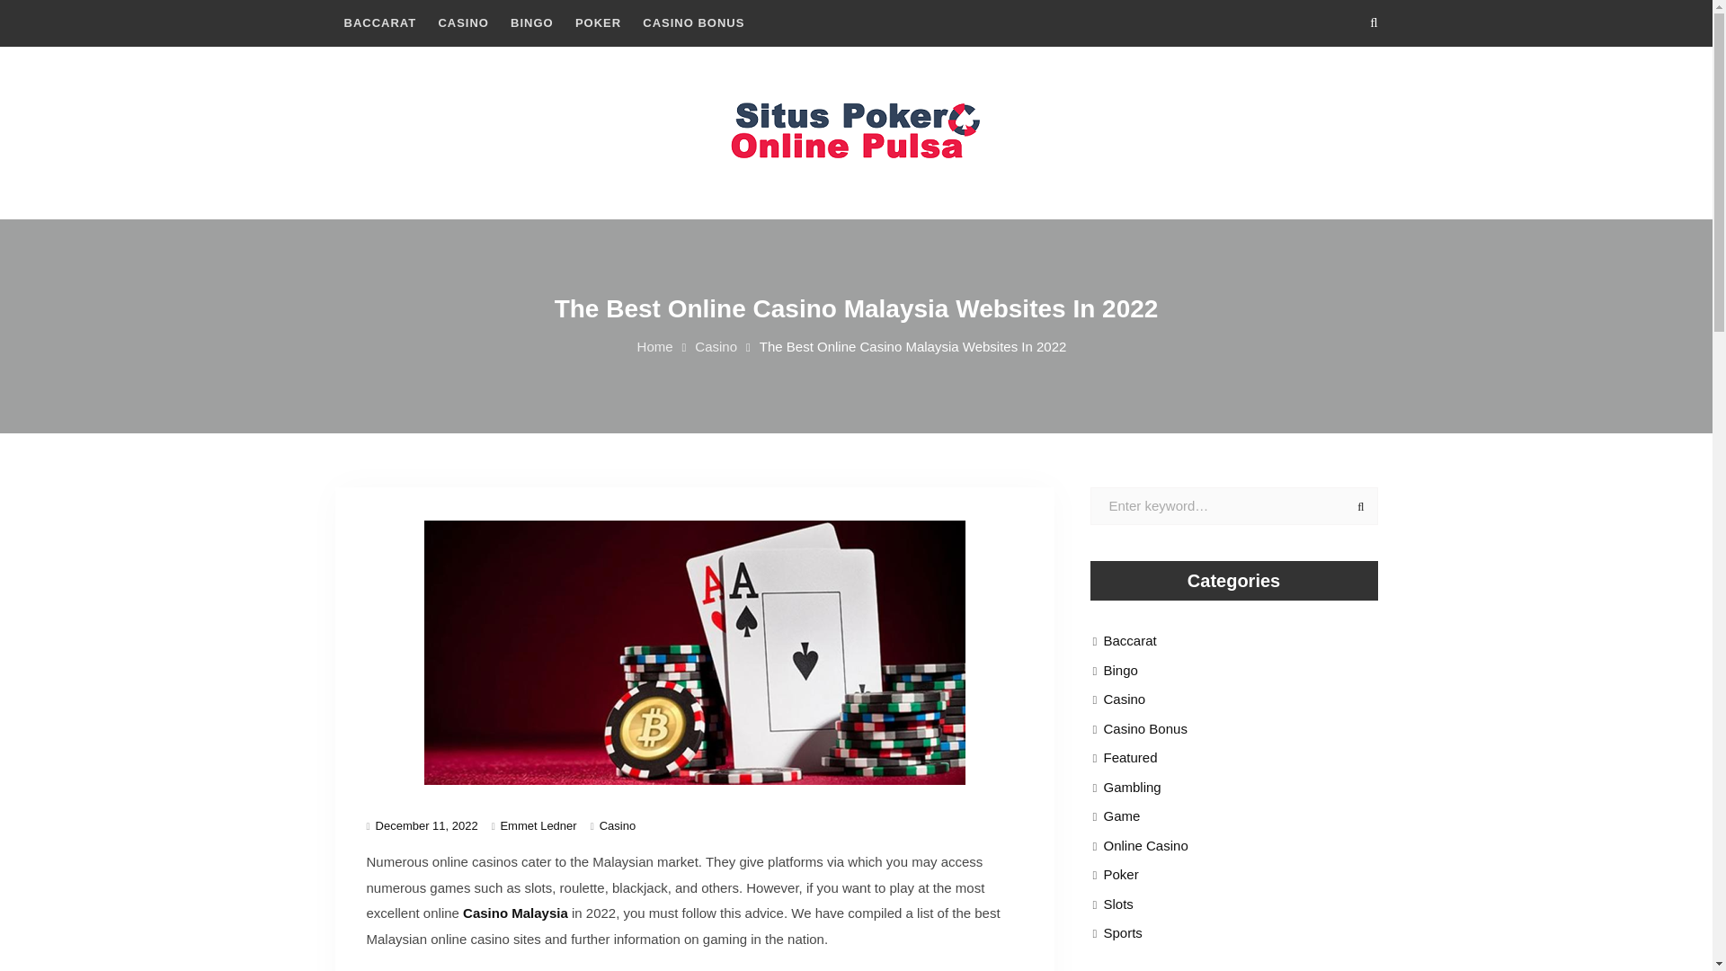 This screenshot has height=971, width=1726. Describe the element at coordinates (1133, 787) in the screenshot. I see `Gambling` at that location.